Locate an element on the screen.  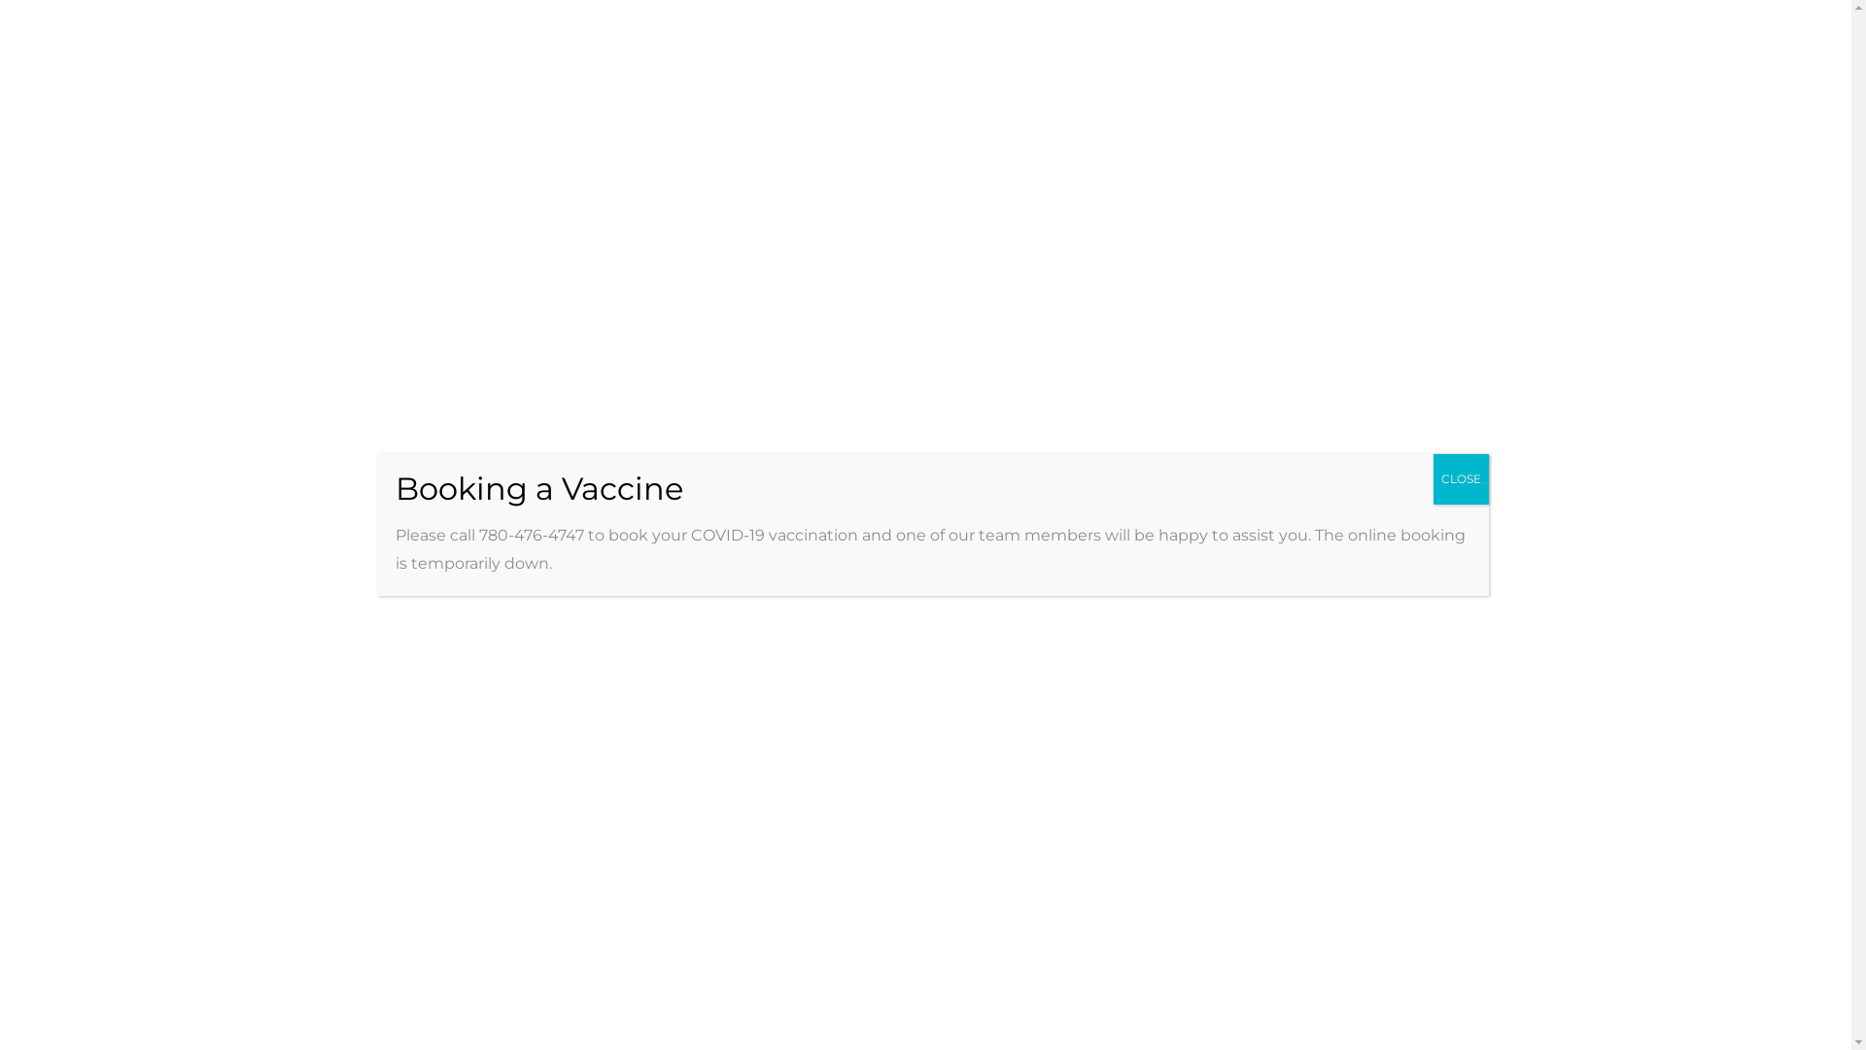
Projects is located at coordinates (1416, 374).